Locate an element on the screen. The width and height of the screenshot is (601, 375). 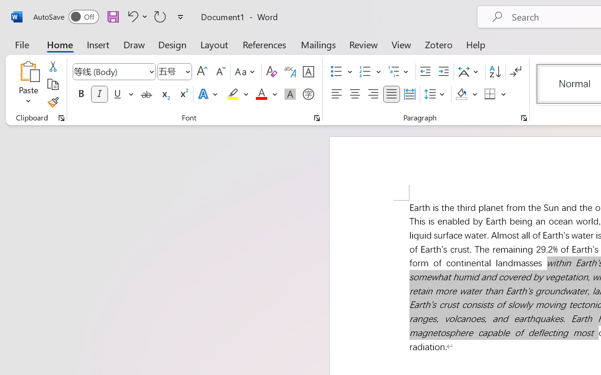
Shape Format is located at coordinates (391, 25).